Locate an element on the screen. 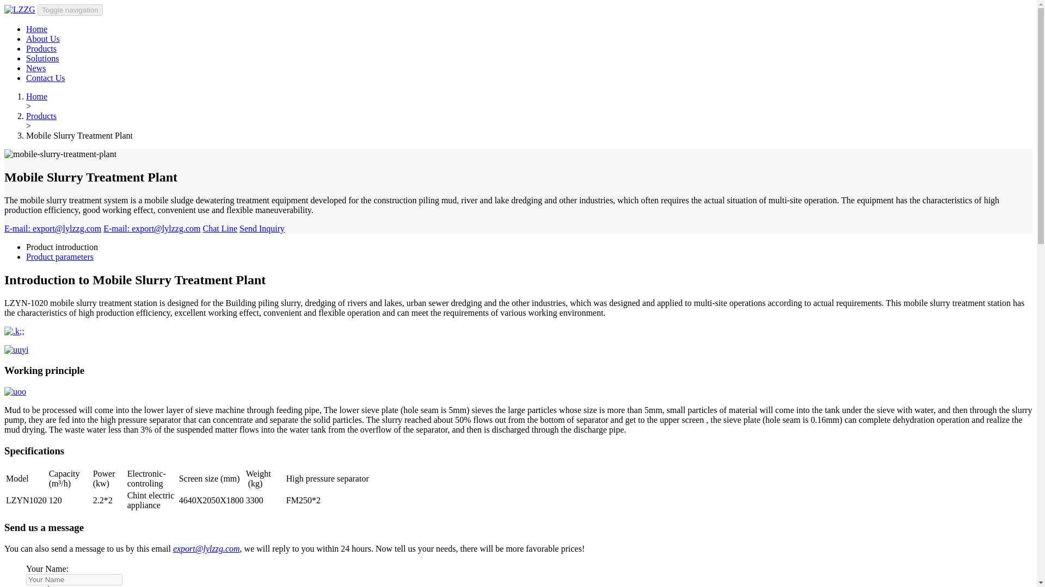 This screenshot has width=1045, height=587. Products is located at coordinates (41, 49).